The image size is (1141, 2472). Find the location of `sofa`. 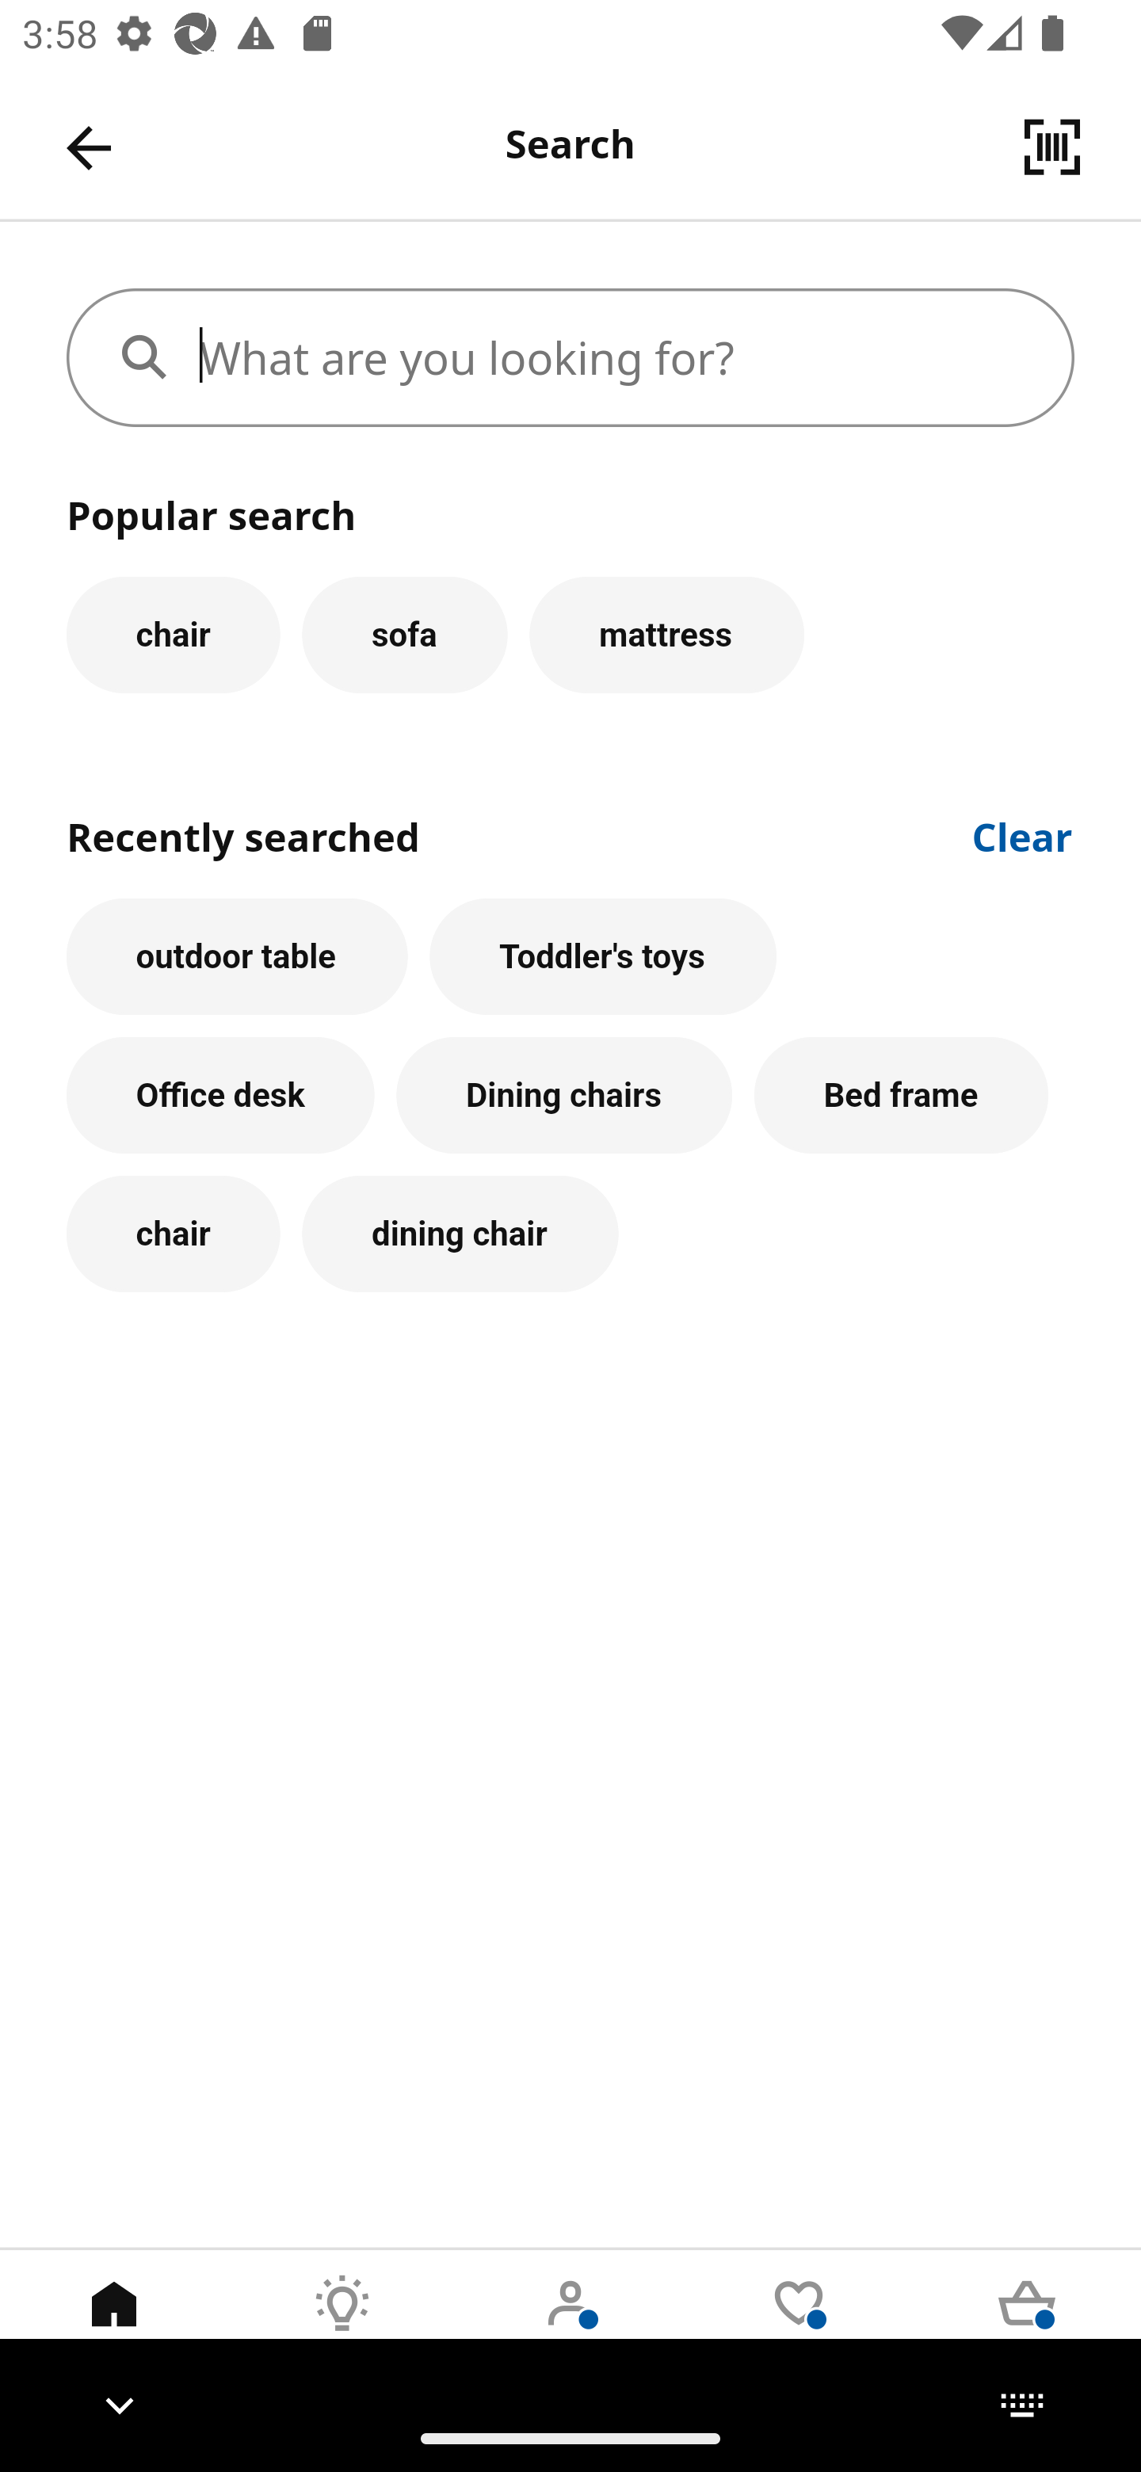

sofa is located at coordinates (404, 634).